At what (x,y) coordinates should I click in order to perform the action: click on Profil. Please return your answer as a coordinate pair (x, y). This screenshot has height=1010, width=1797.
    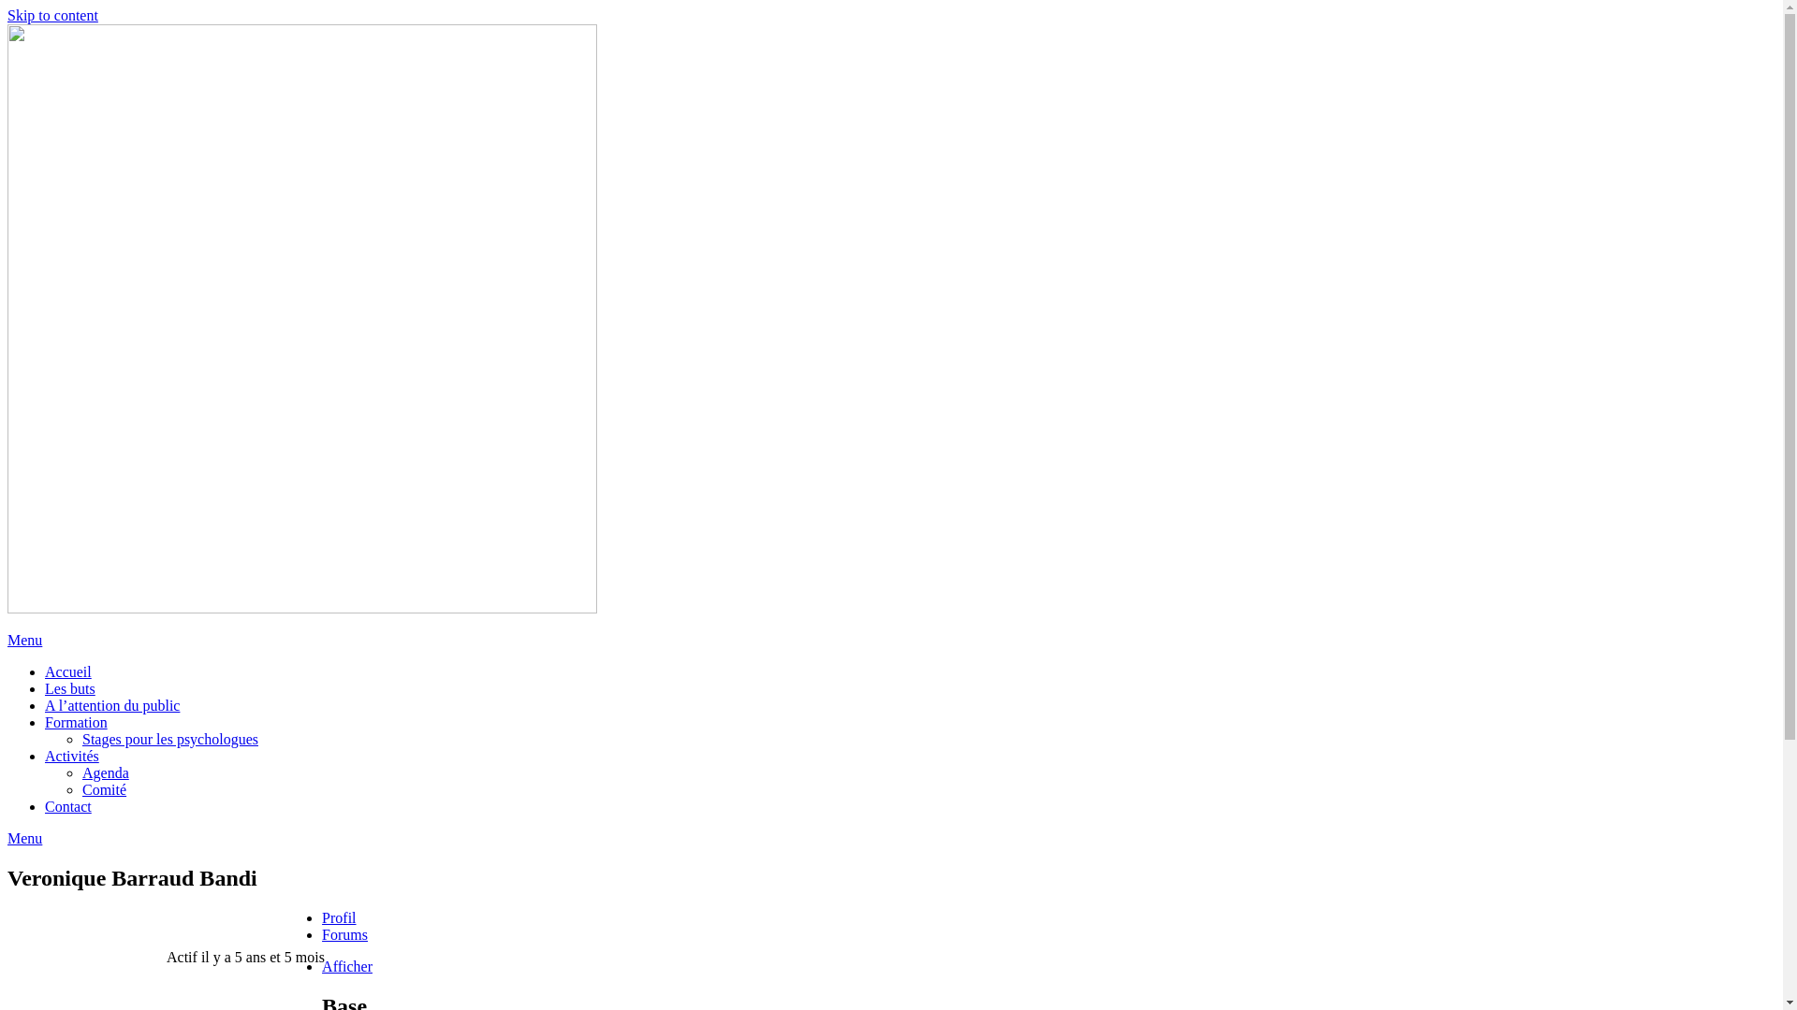
    Looking at the image, I should click on (339, 918).